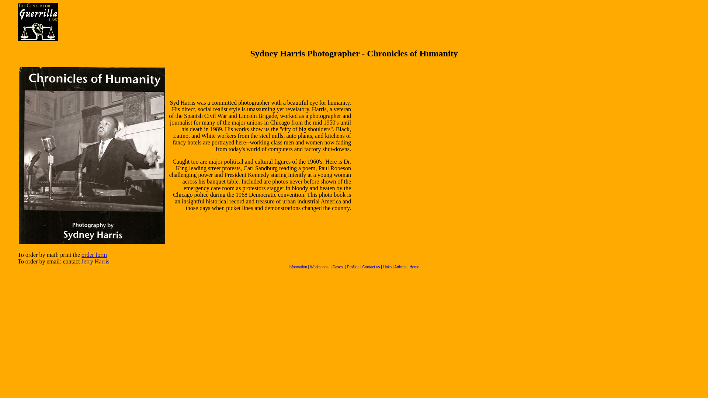  Describe the element at coordinates (95, 261) in the screenshot. I see `Jerry Harris` at that location.